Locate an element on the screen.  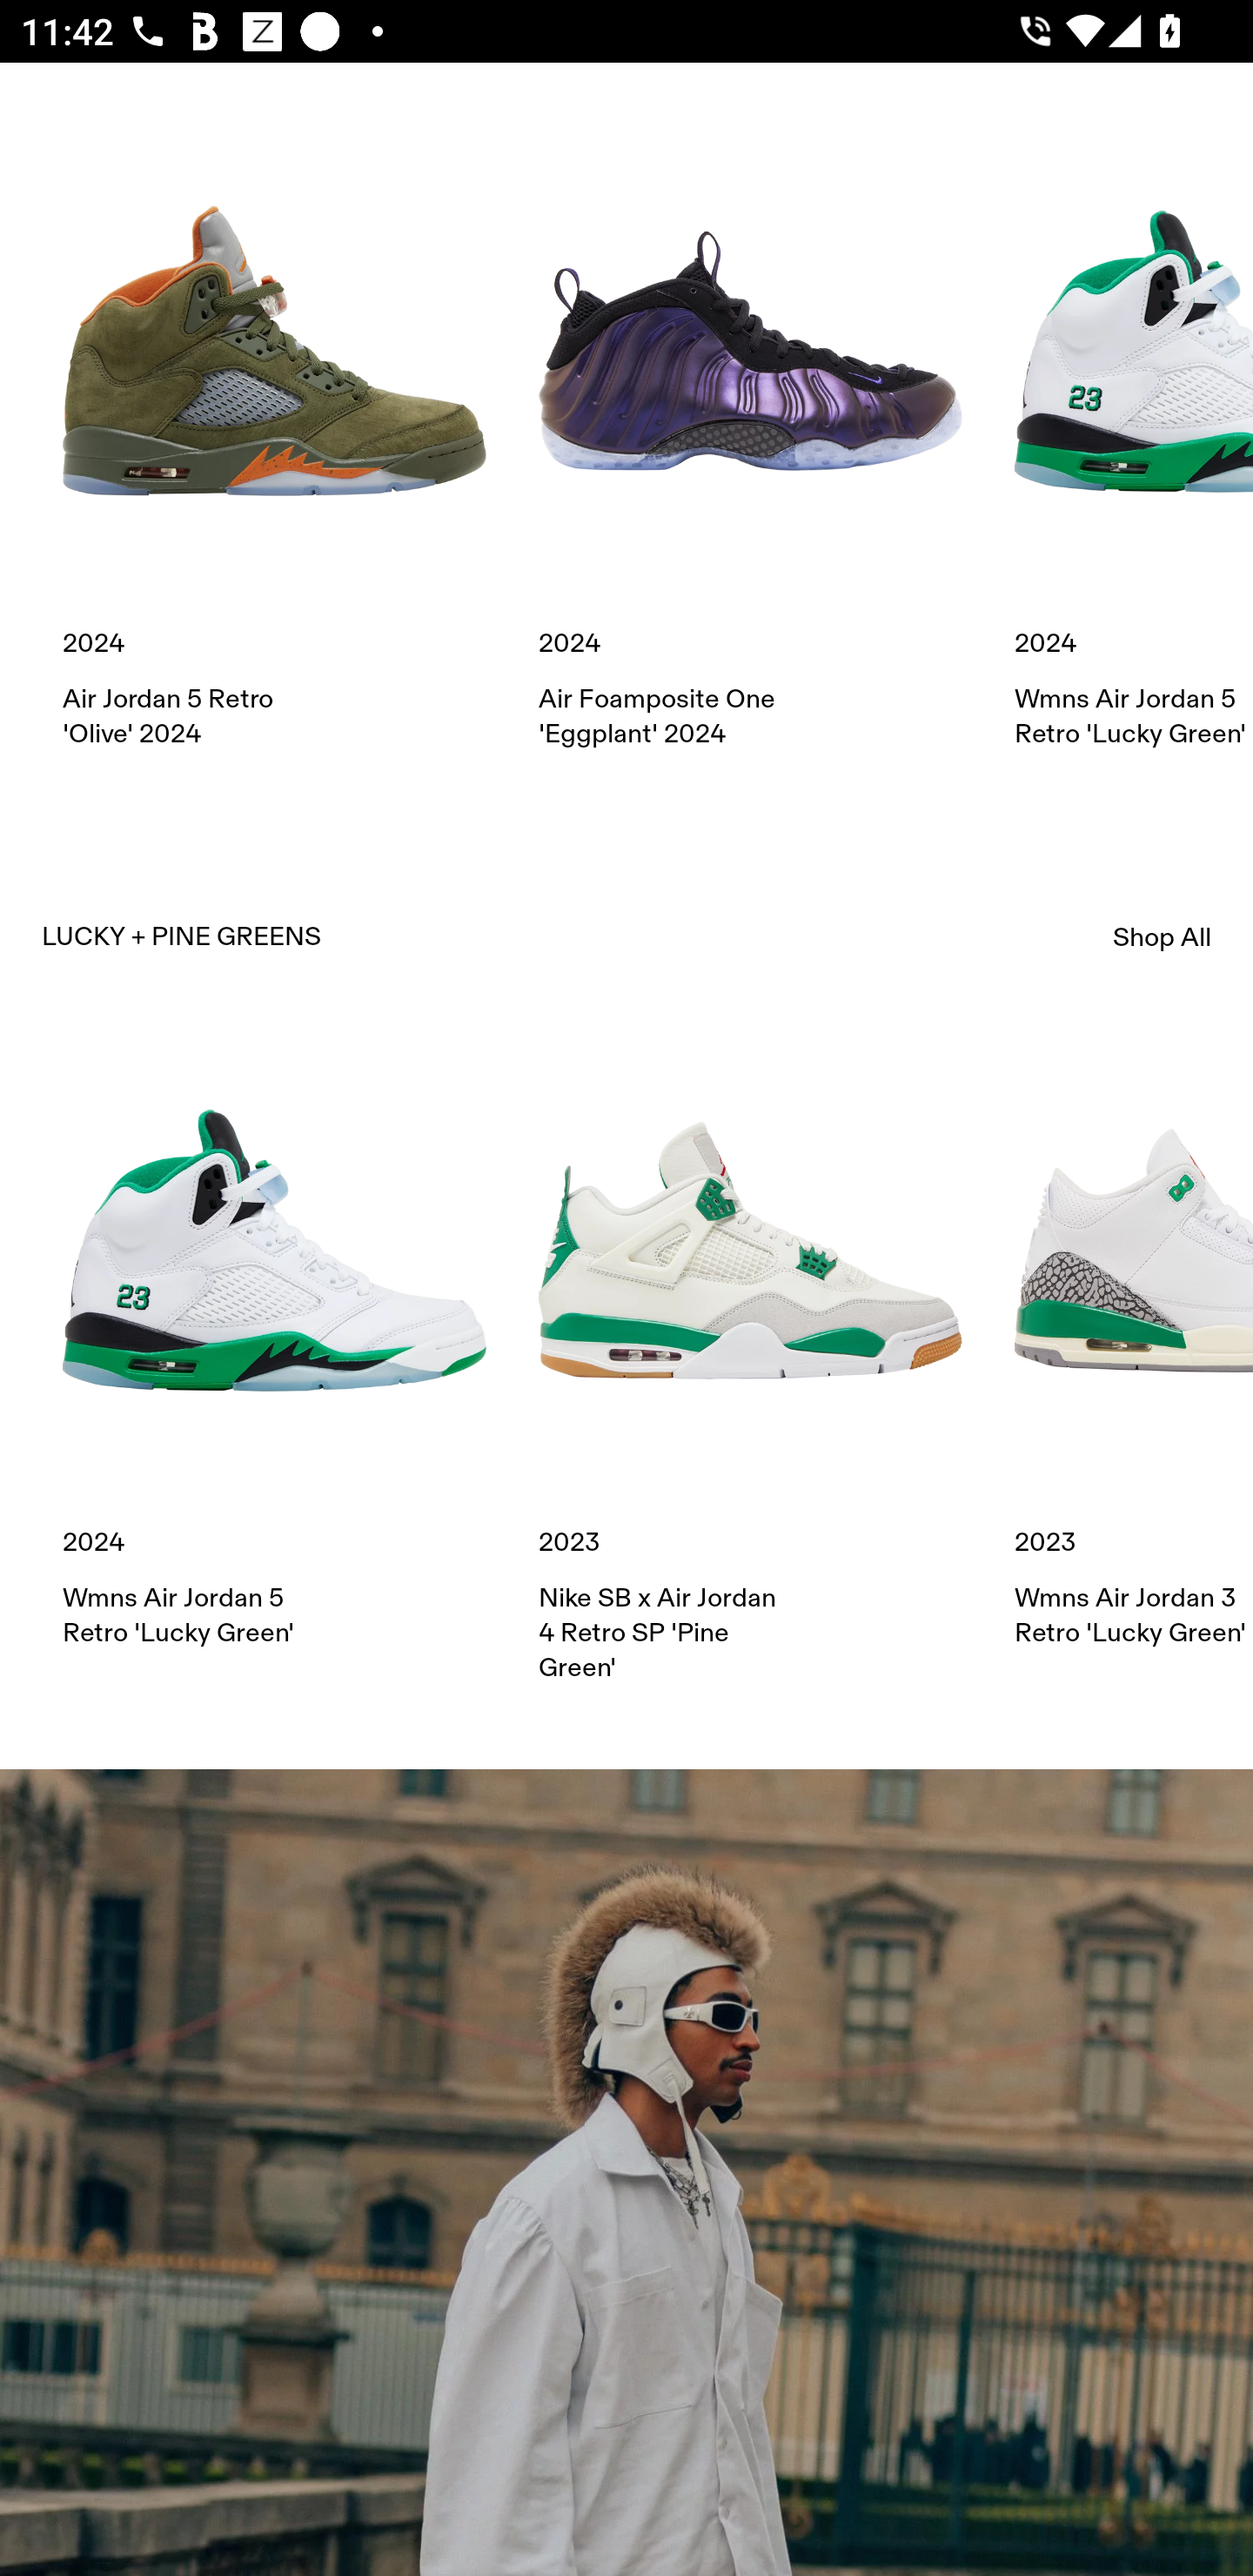
2024 Air Foamposite One 'Eggplant' 2024 is located at coordinates (750, 446).